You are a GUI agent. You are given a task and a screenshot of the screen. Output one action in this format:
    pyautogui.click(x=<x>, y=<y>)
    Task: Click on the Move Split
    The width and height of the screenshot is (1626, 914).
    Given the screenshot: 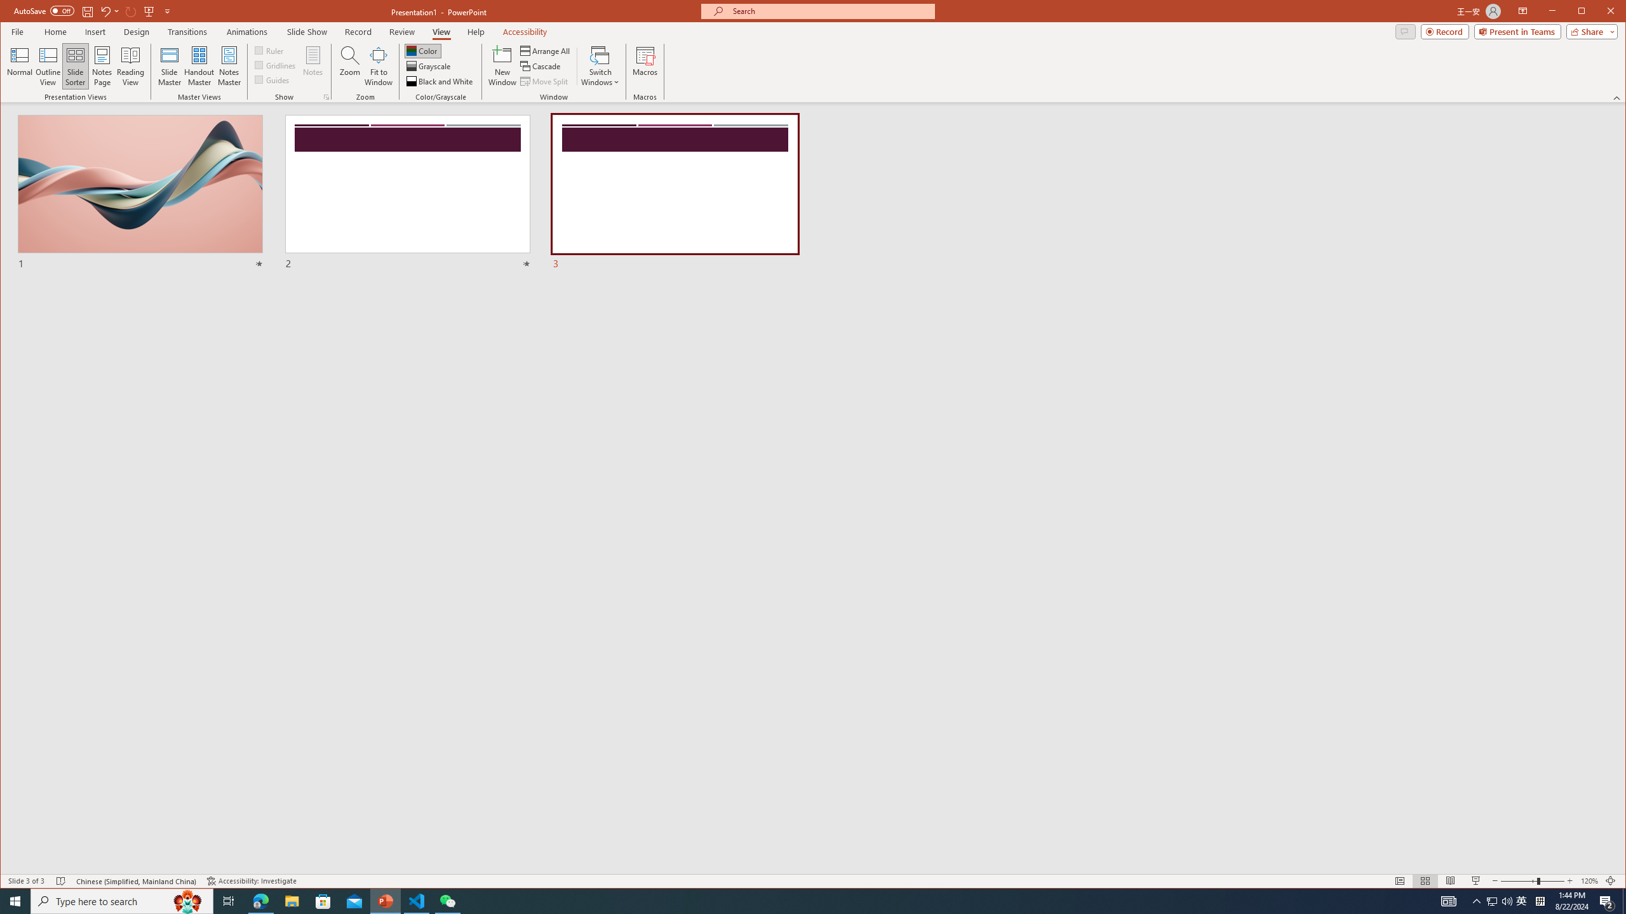 What is the action you would take?
    pyautogui.click(x=545, y=81)
    